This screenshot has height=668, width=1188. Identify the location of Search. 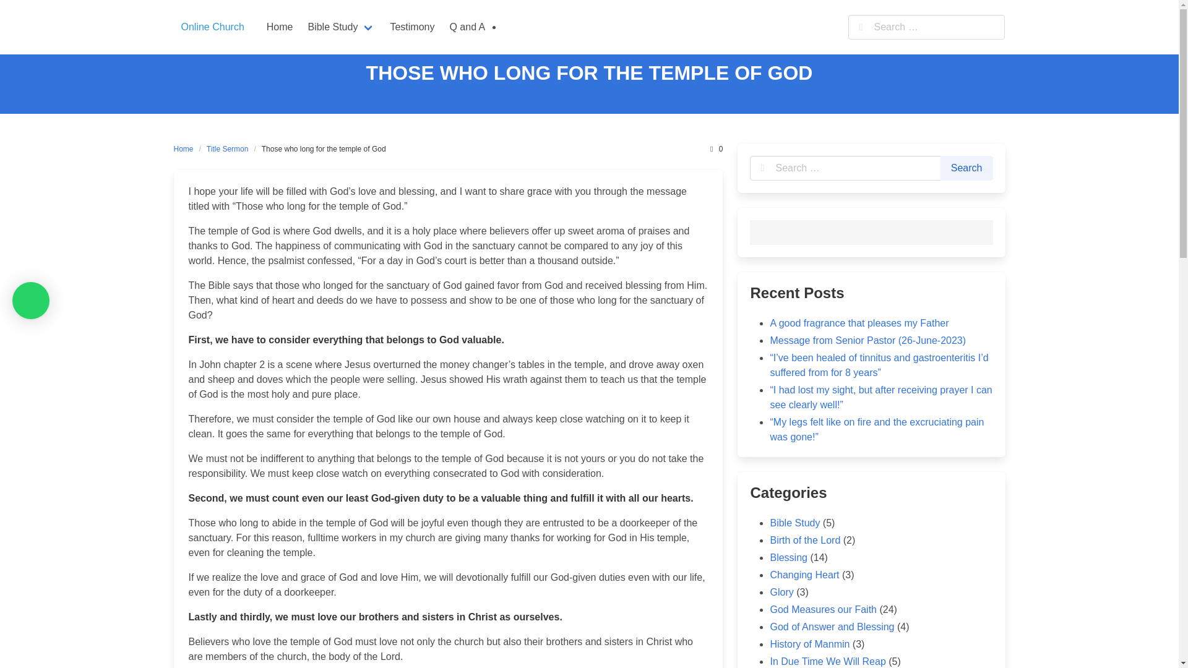
(966, 168).